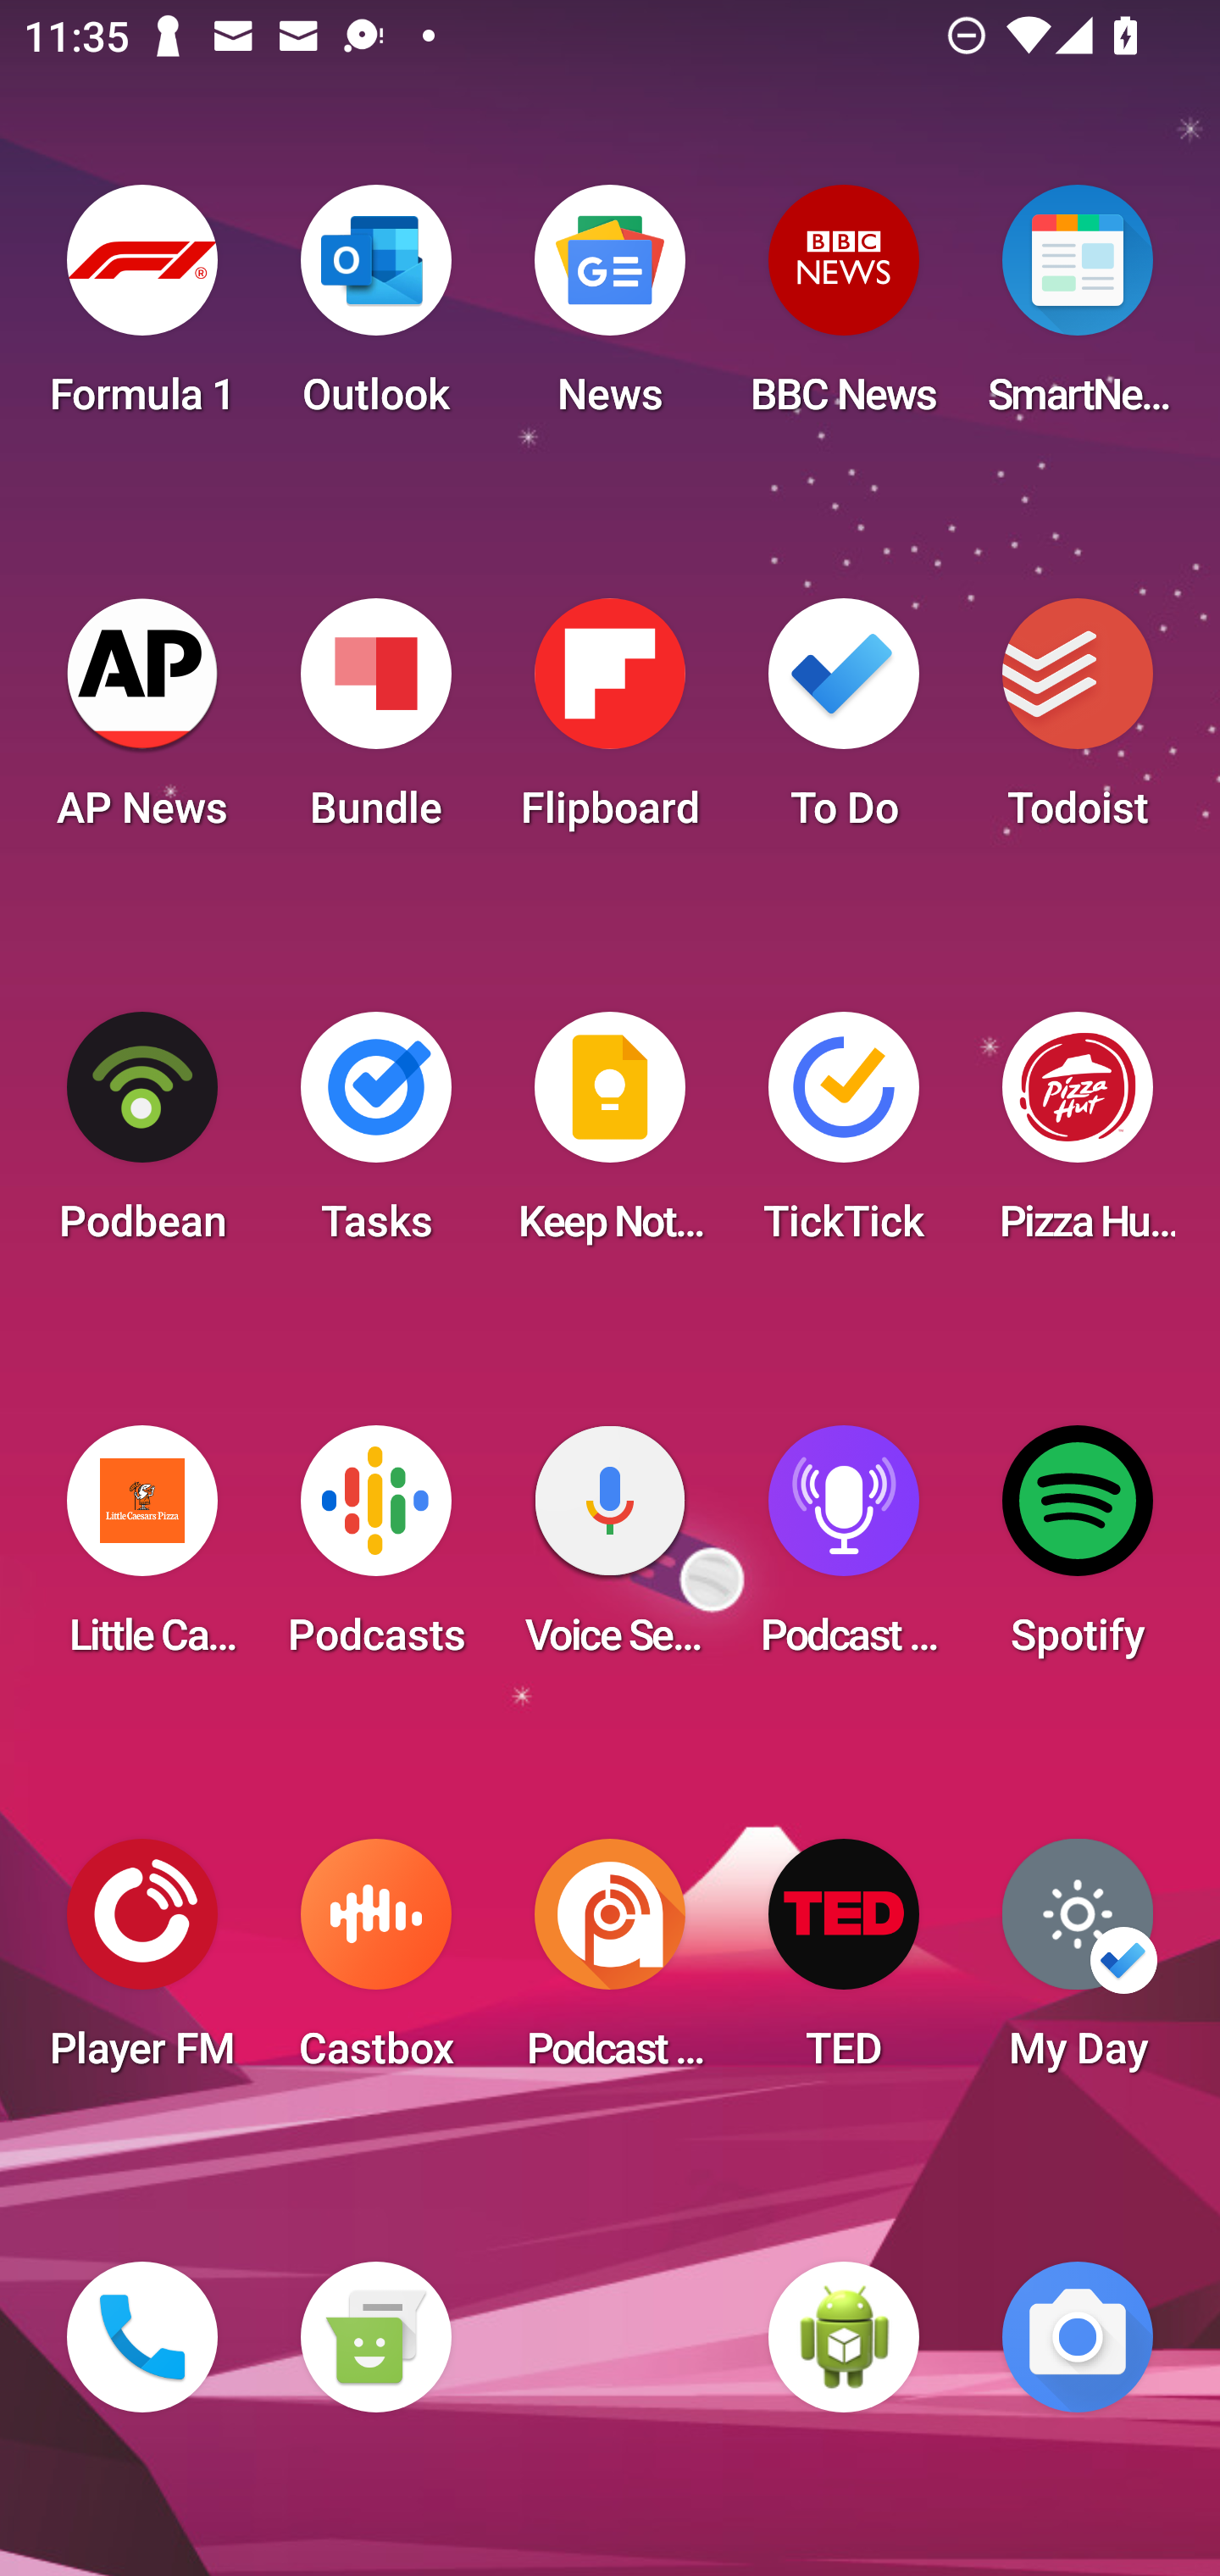 Image resolution: width=1220 pixels, height=2576 pixels. Describe the element at coordinates (610, 1964) in the screenshot. I see `Podcast Addict` at that location.